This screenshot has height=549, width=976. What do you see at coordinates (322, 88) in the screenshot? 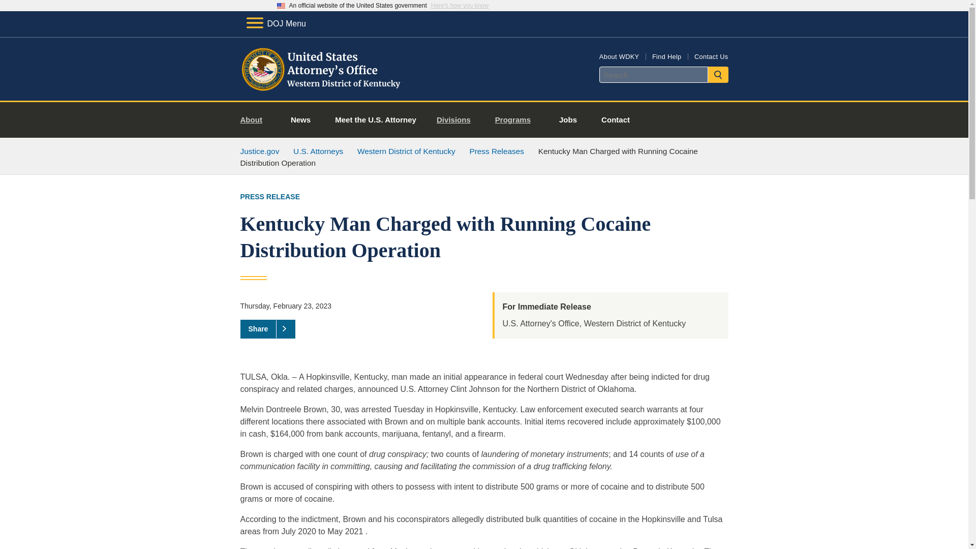
I see `Home` at bounding box center [322, 88].